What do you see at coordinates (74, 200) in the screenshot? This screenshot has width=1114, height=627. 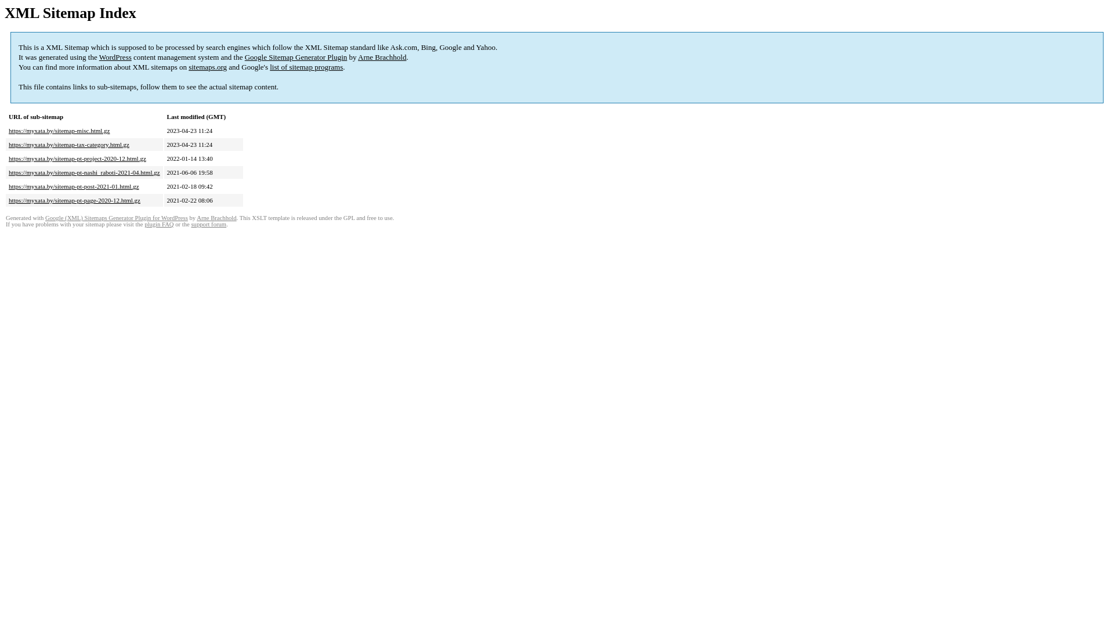 I see `https://myxata.by/sitemap-pt-page-2020-12.html.gz` at bounding box center [74, 200].